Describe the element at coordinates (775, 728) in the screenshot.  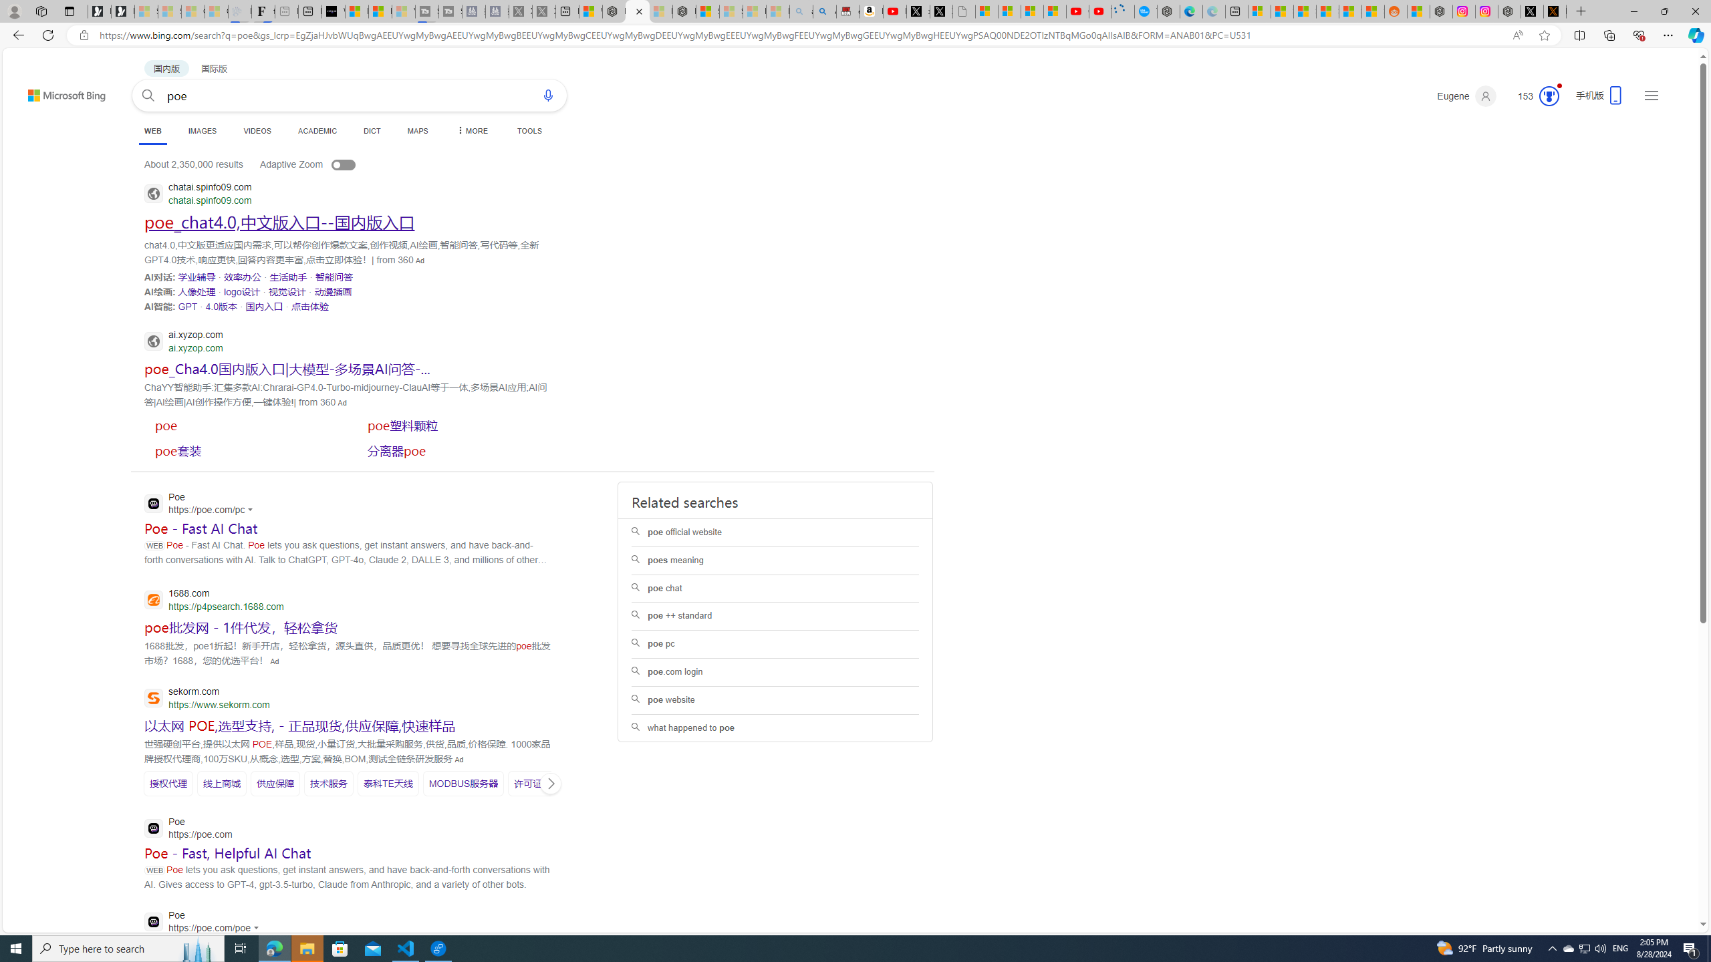
I see `what happened to poe` at that location.